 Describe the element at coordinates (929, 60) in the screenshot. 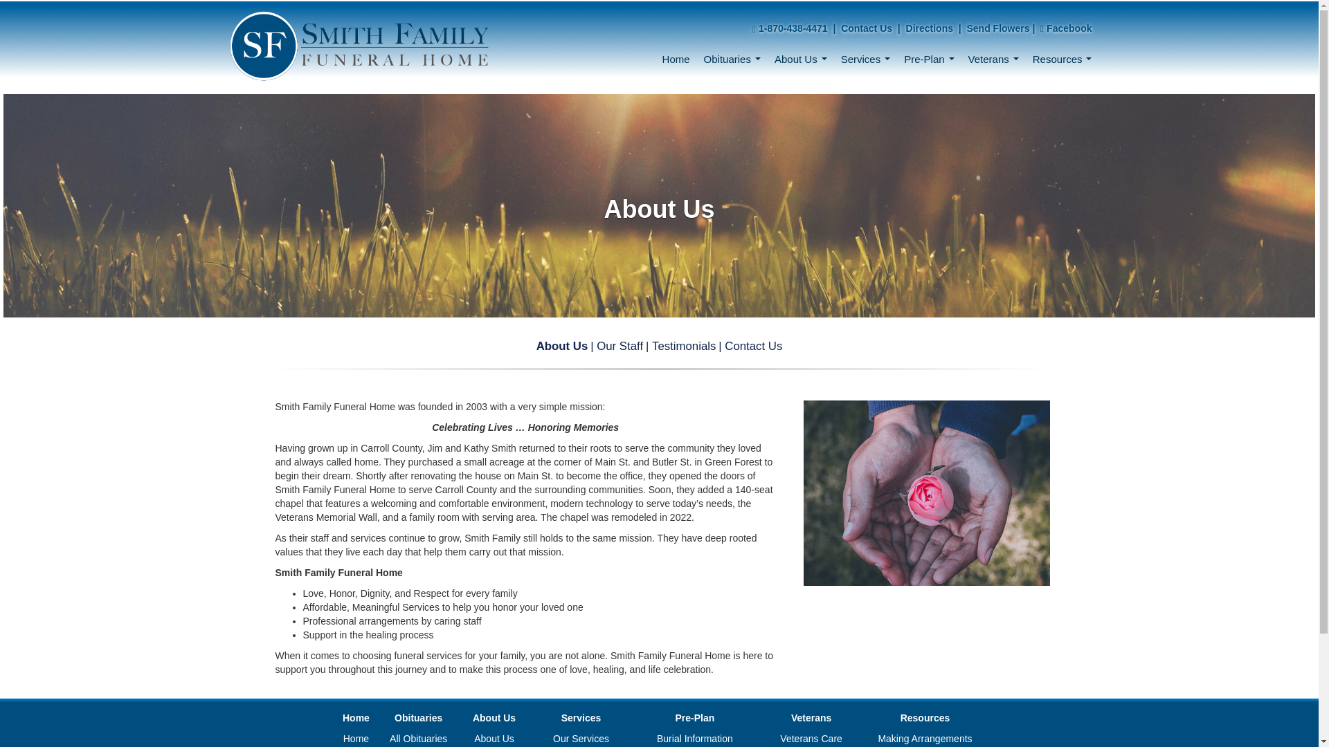

I see `Pre-Plan...` at that location.